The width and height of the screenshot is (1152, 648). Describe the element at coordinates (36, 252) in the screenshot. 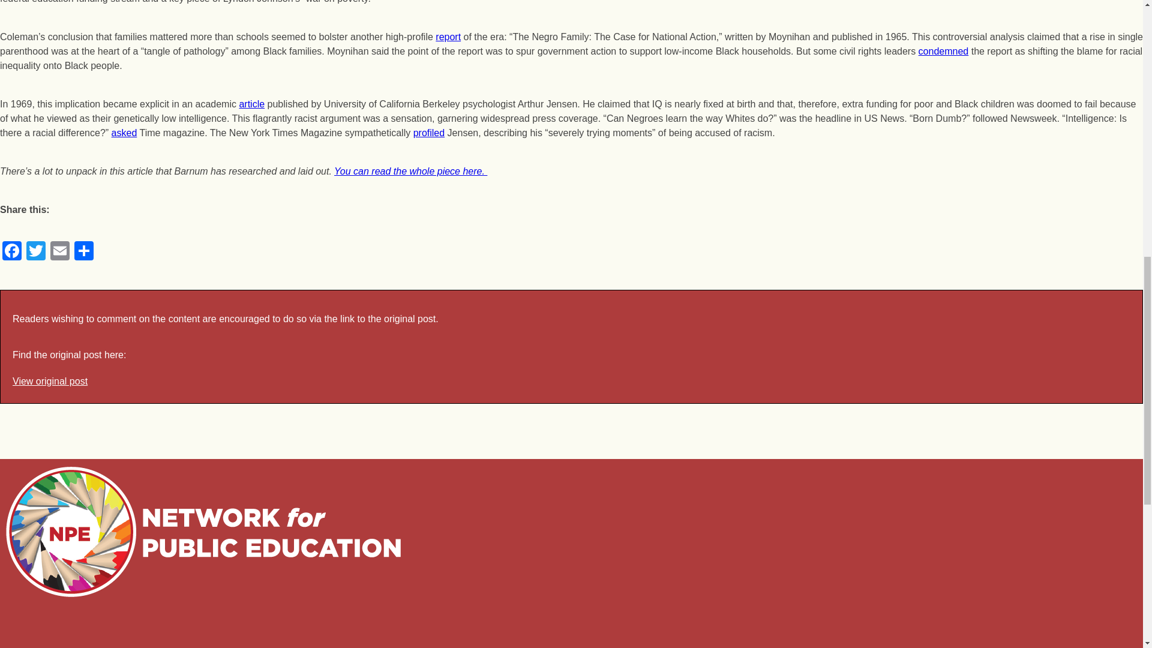

I see `Twitter` at that location.